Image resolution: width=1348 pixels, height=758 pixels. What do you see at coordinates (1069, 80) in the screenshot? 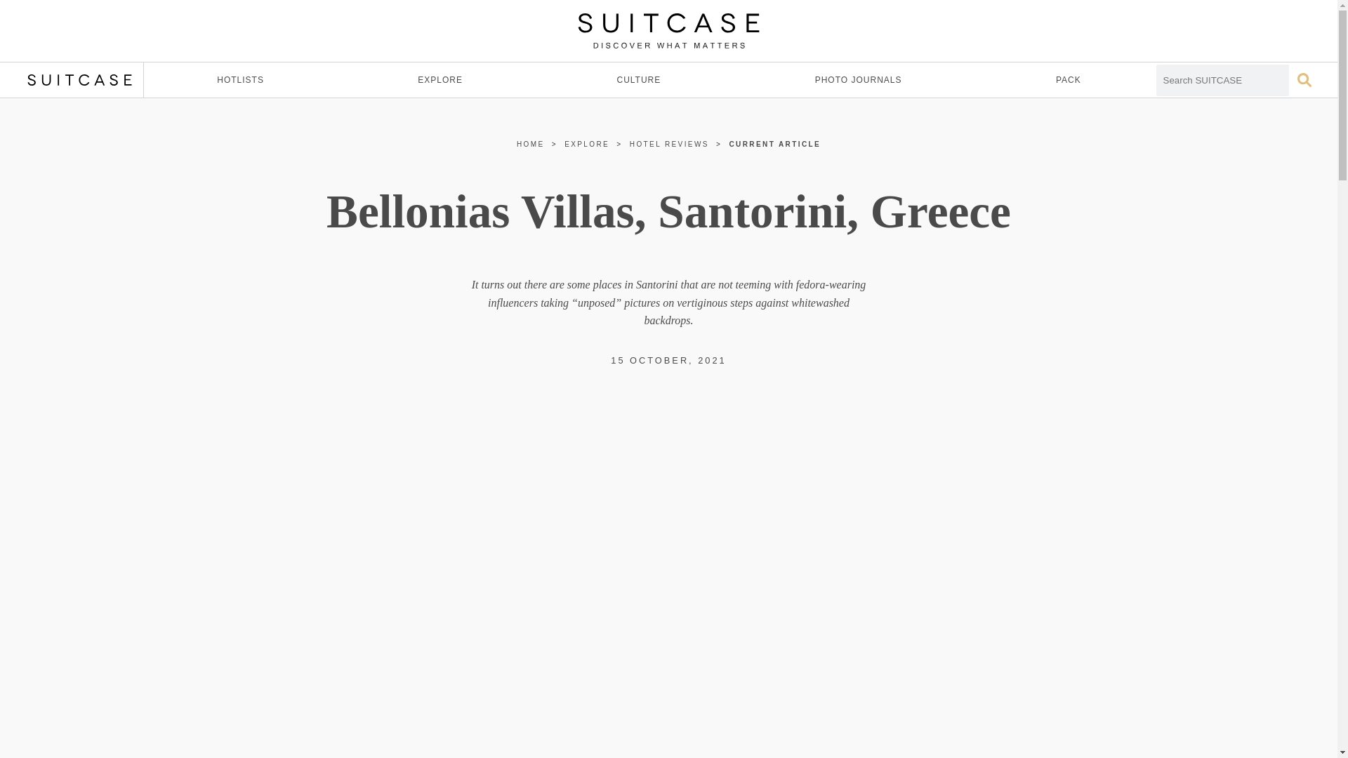
I see `PACK` at bounding box center [1069, 80].